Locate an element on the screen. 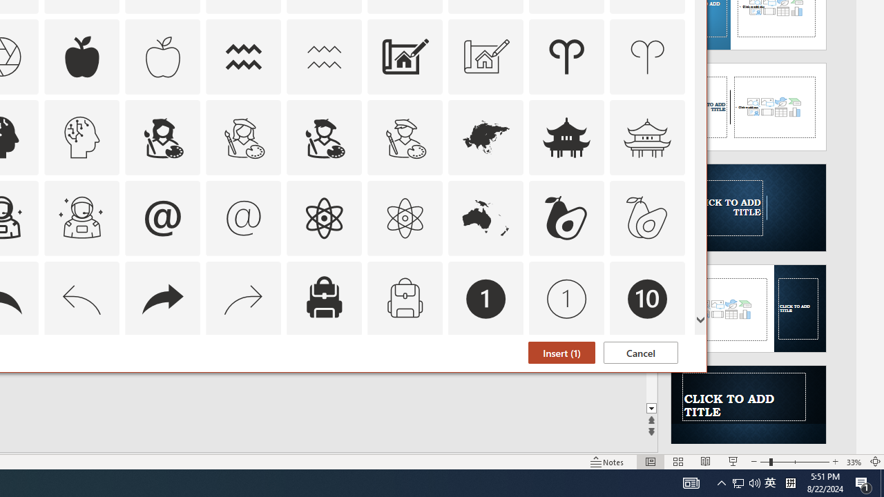 The height and width of the screenshot is (497, 884). AutomationID: Icons_Back_RTL_M is located at coordinates (244, 298).